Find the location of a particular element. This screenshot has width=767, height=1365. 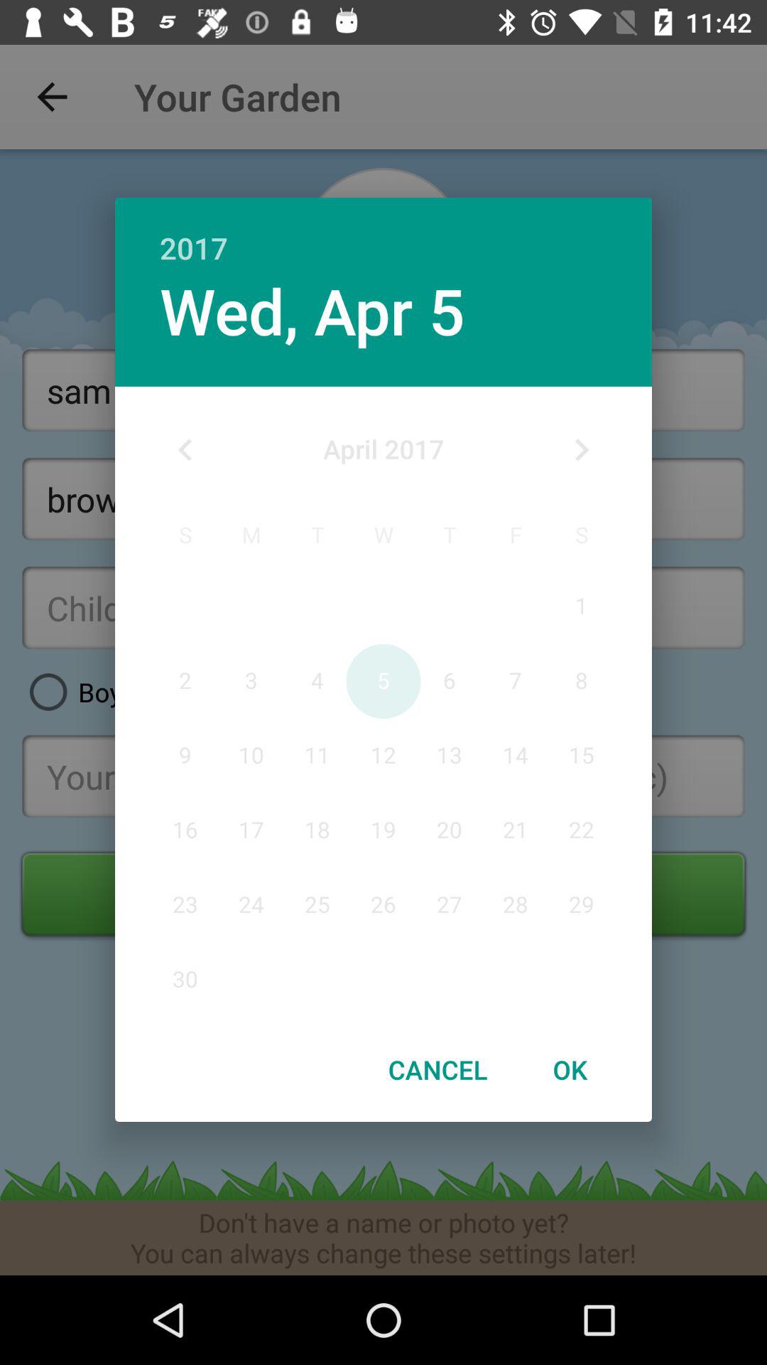

launch icon below 2017 icon is located at coordinates (312, 310).